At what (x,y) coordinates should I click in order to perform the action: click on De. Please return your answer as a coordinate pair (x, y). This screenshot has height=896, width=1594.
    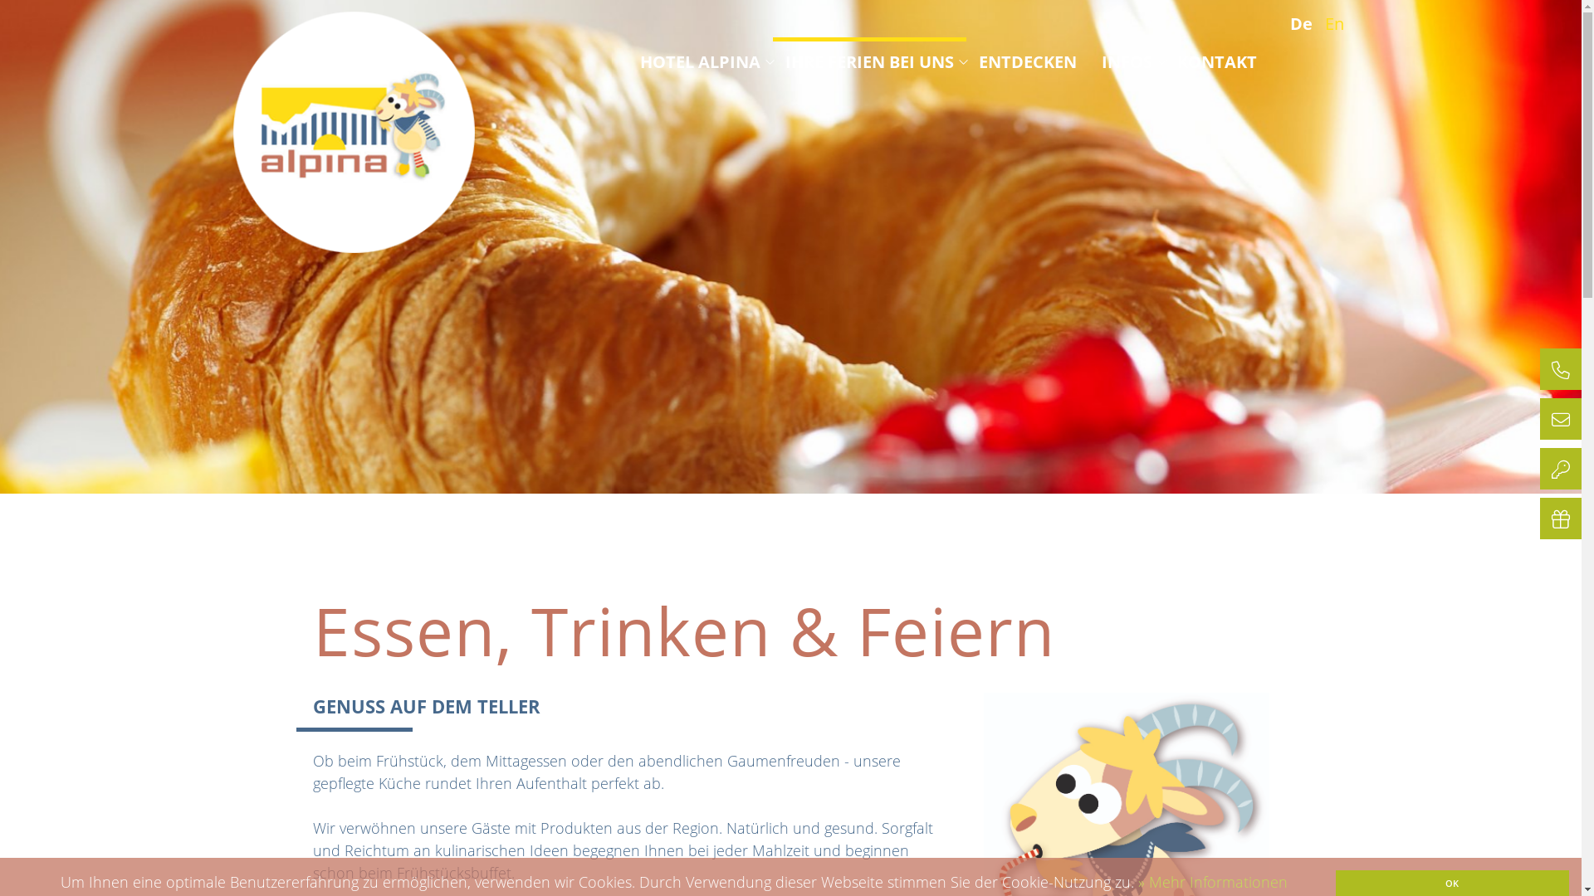
    Looking at the image, I should click on (1305, 23).